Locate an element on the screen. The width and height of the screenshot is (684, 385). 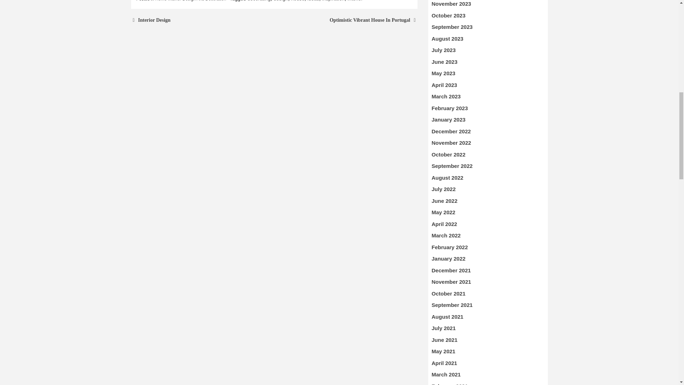
design is located at coordinates (281, 1).